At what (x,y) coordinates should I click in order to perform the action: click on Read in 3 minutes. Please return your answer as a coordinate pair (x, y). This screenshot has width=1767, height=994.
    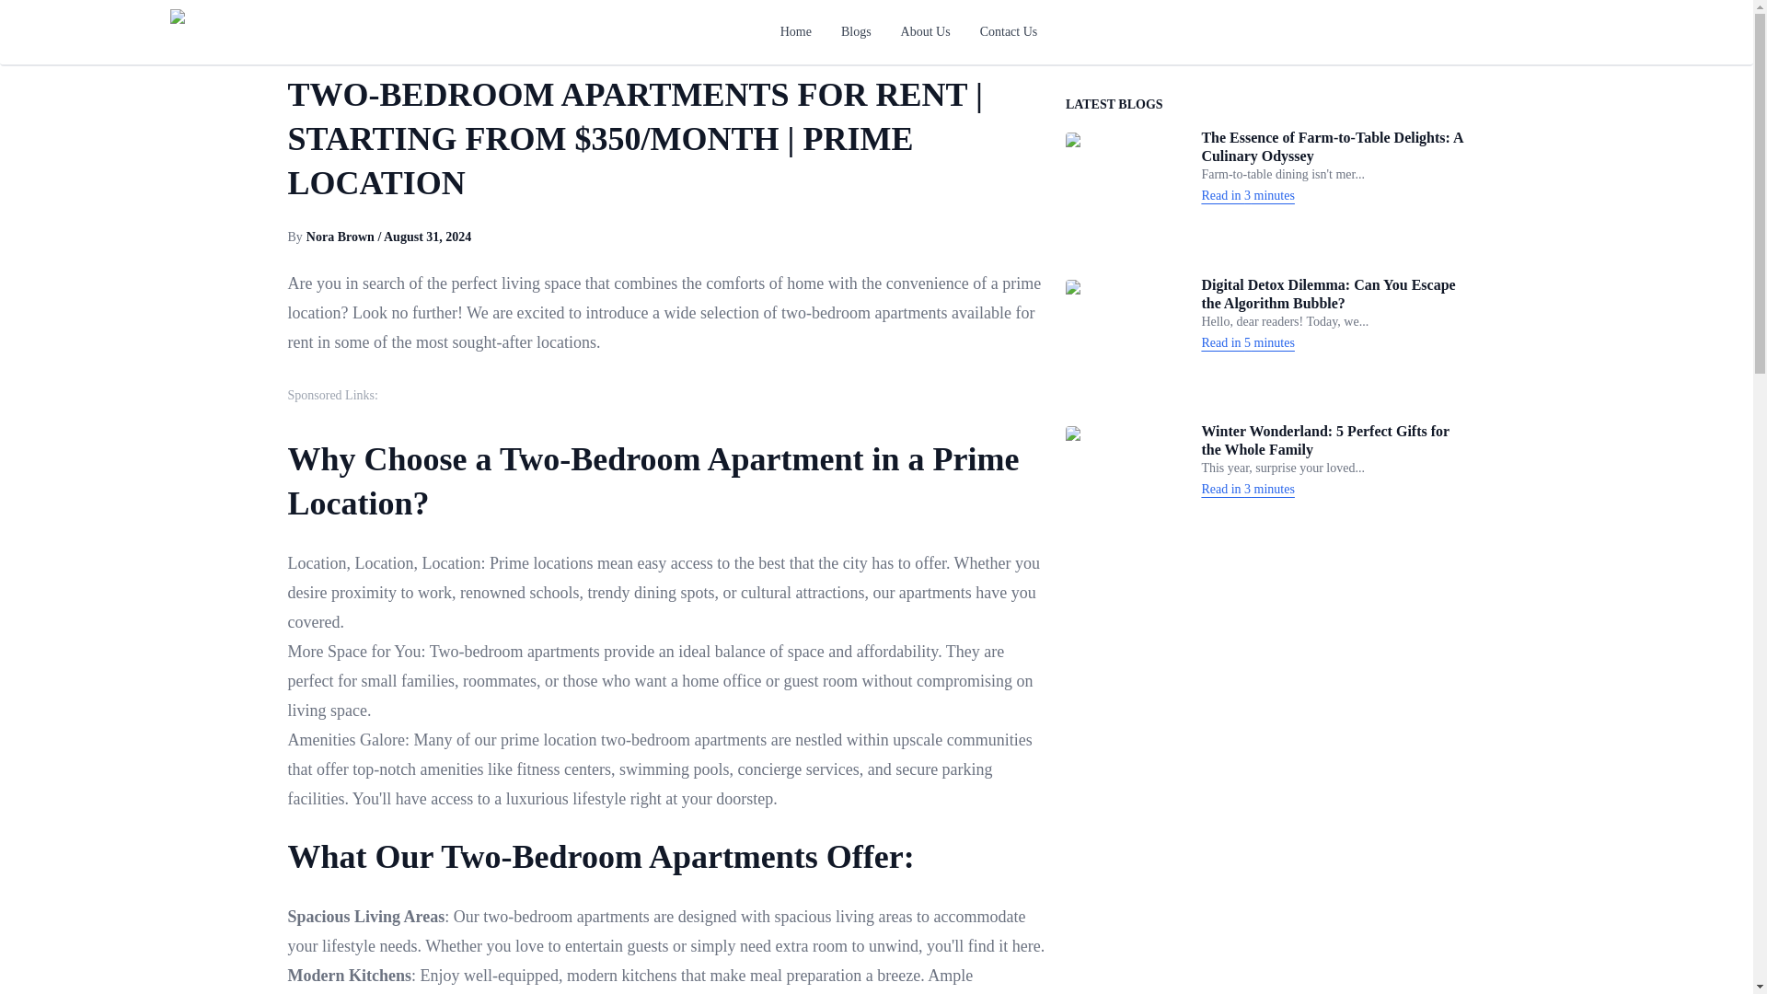
    Looking at the image, I should click on (1248, 195).